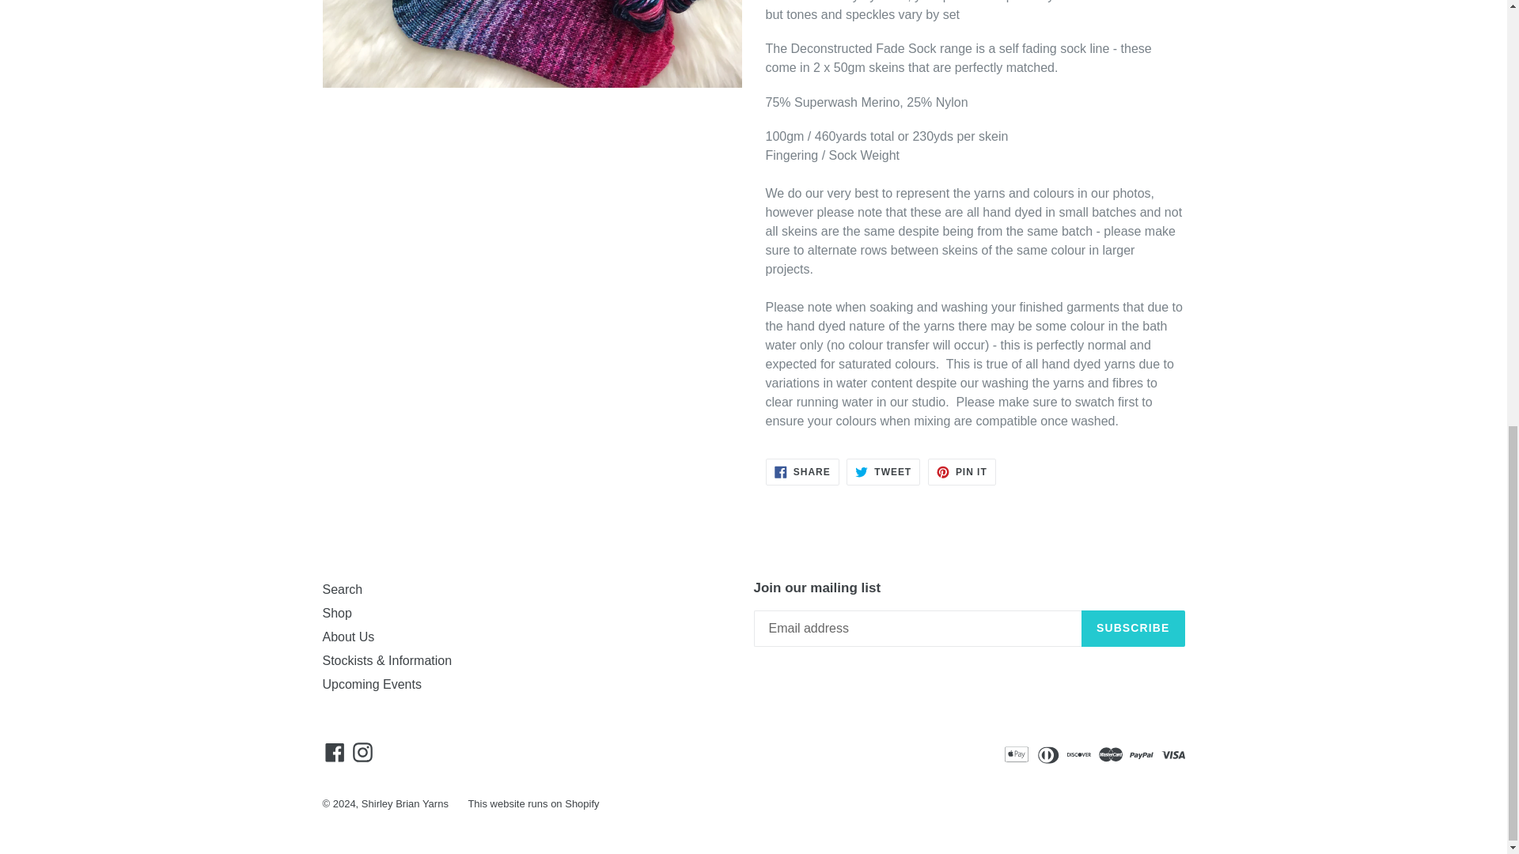 Image resolution: width=1519 pixels, height=854 pixels. I want to click on This website runs on Shopify, so click(962, 471).